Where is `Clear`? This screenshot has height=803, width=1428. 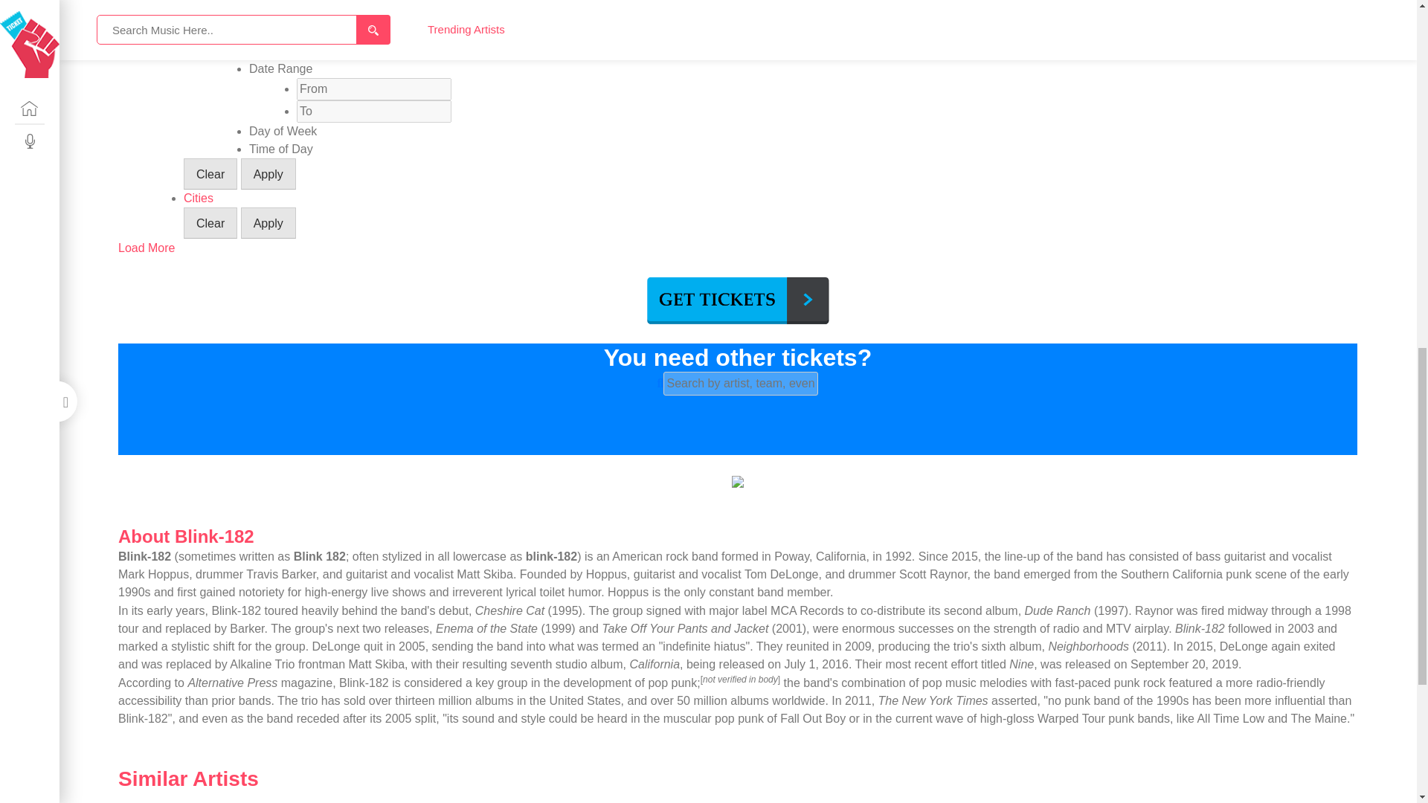 Clear is located at coordinates (210, 173).